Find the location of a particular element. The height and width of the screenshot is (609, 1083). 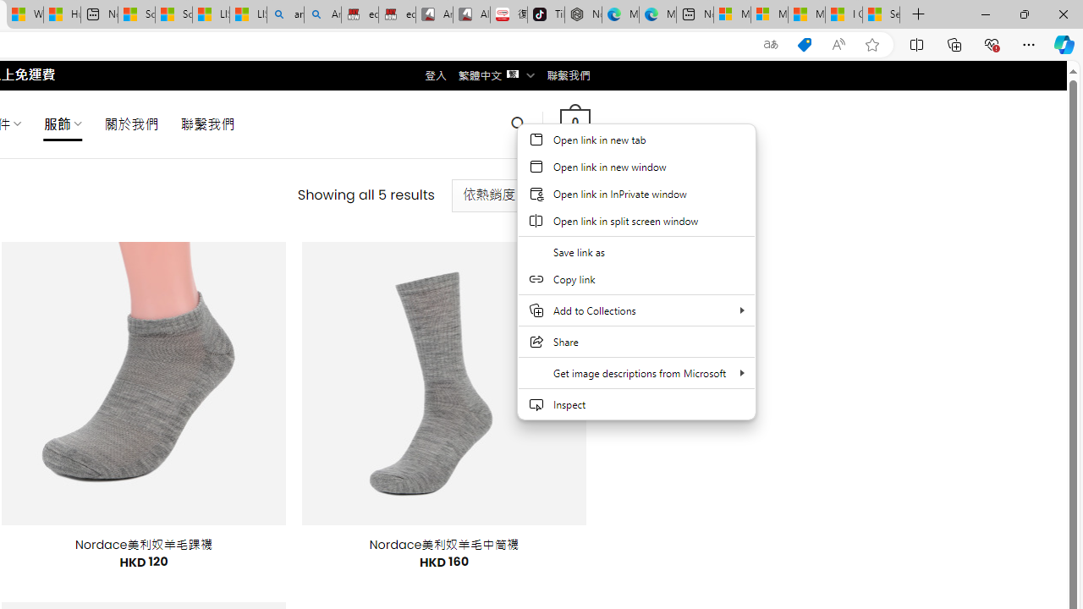

Web context is located at coordinates (636, 272).